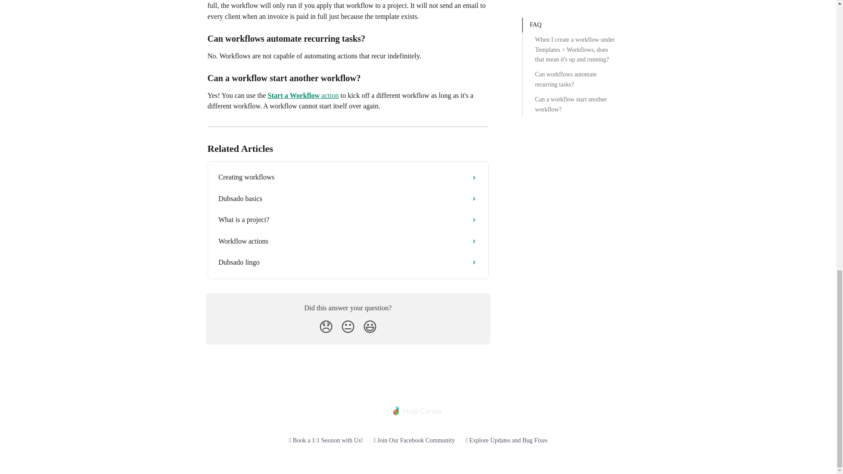  I want to click on Workflow actions, so click(348, 241).